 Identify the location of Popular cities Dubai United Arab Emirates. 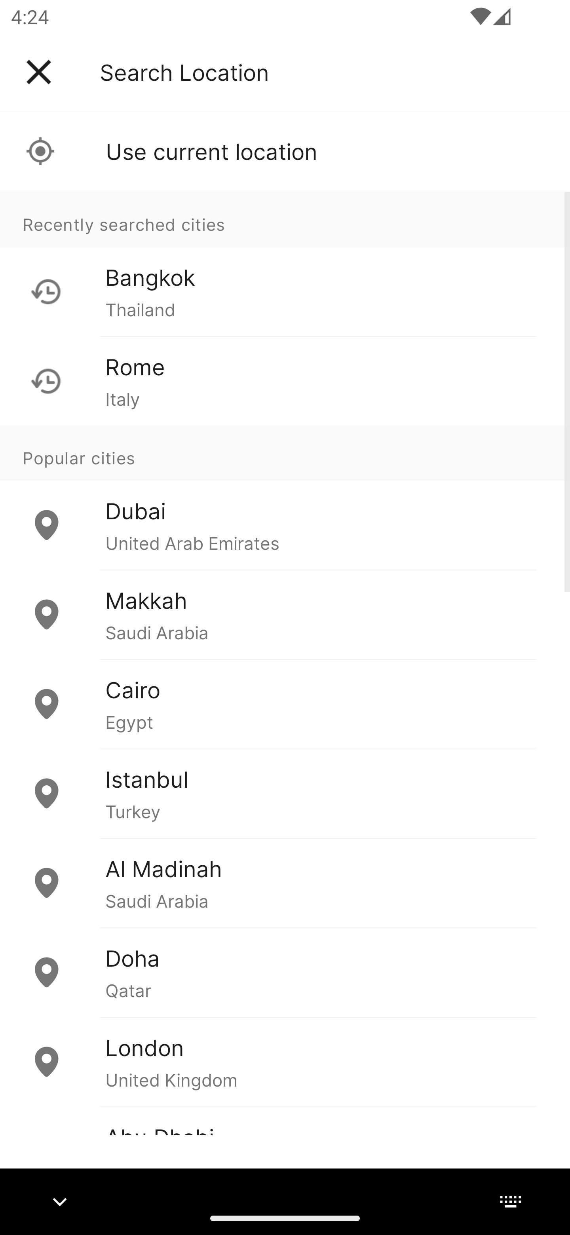
(285, 498).